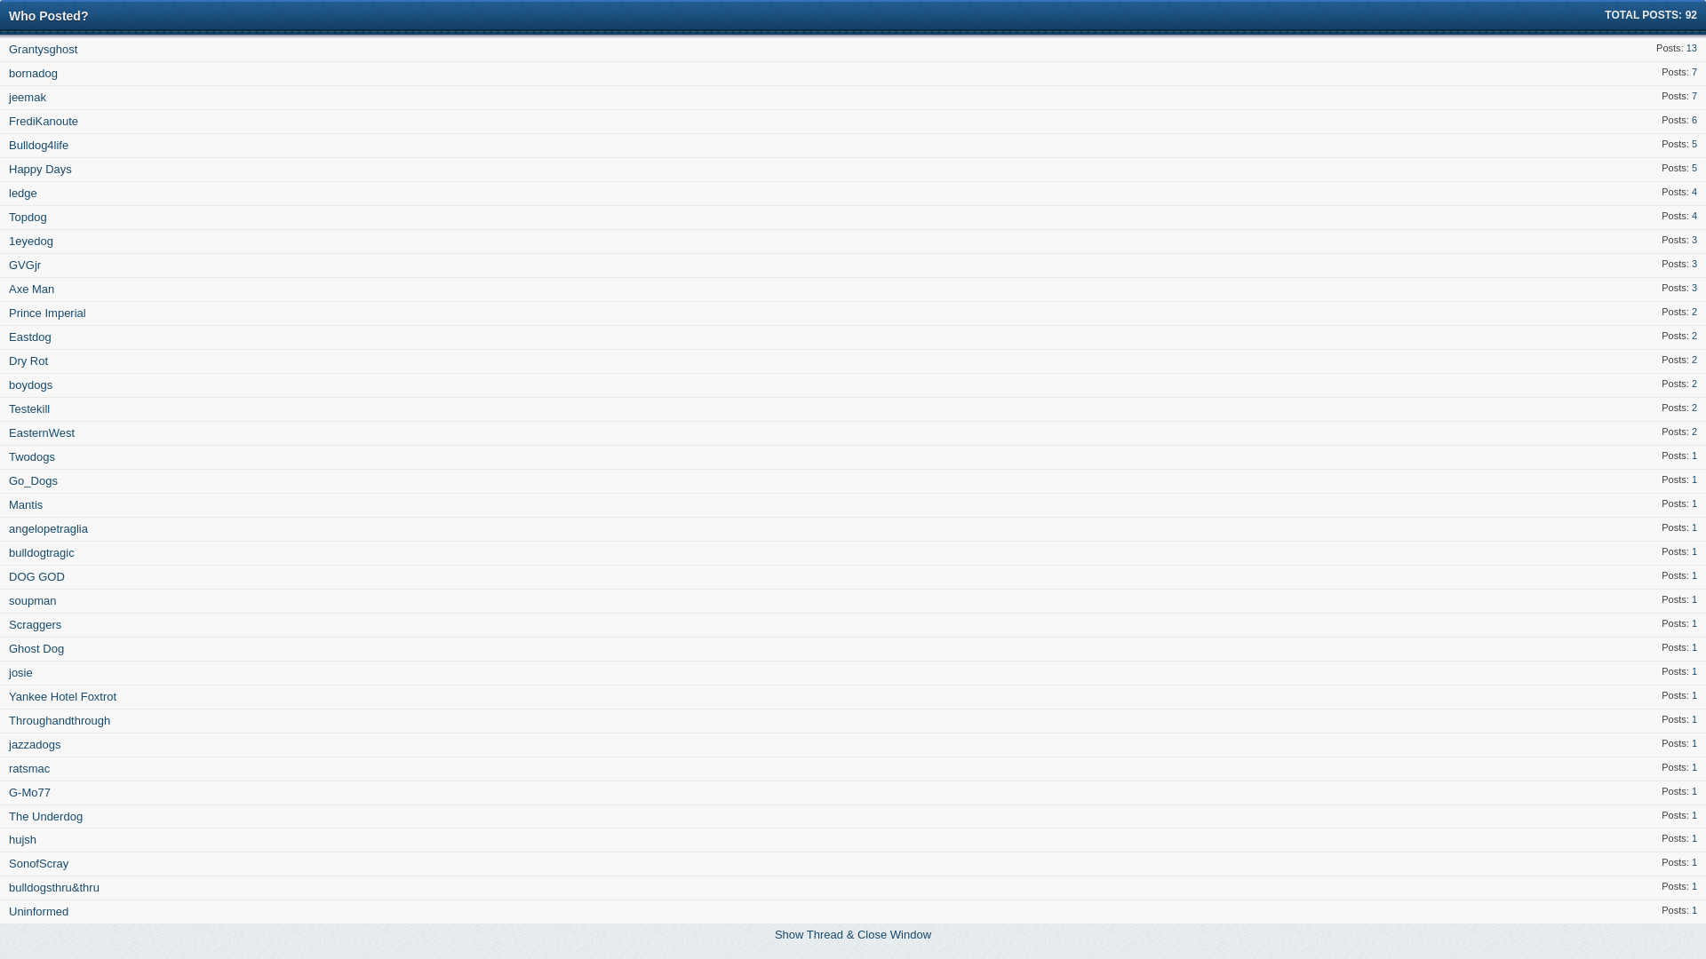 The height and width of the screenshot is (959, 1706). What do you see at coordinates (1694, 838) in the screenshot?
I see `1` at bounding box center [1694, 838].